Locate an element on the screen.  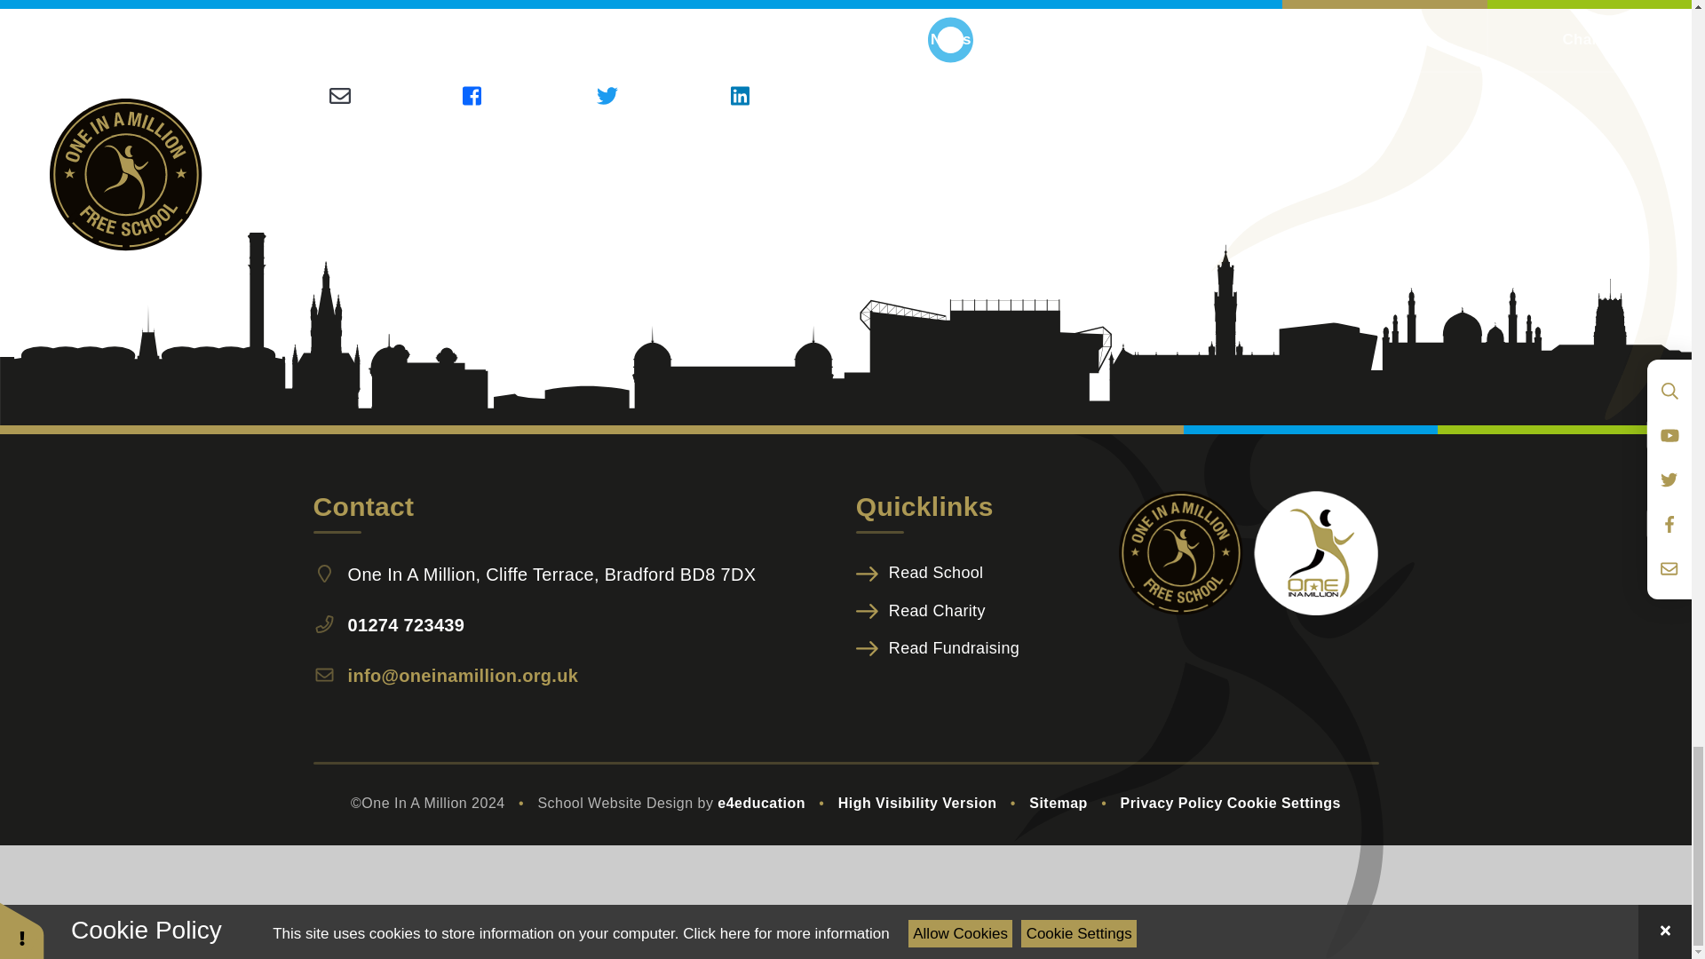
Cookie Settings is located at coordinates (1284, 803).